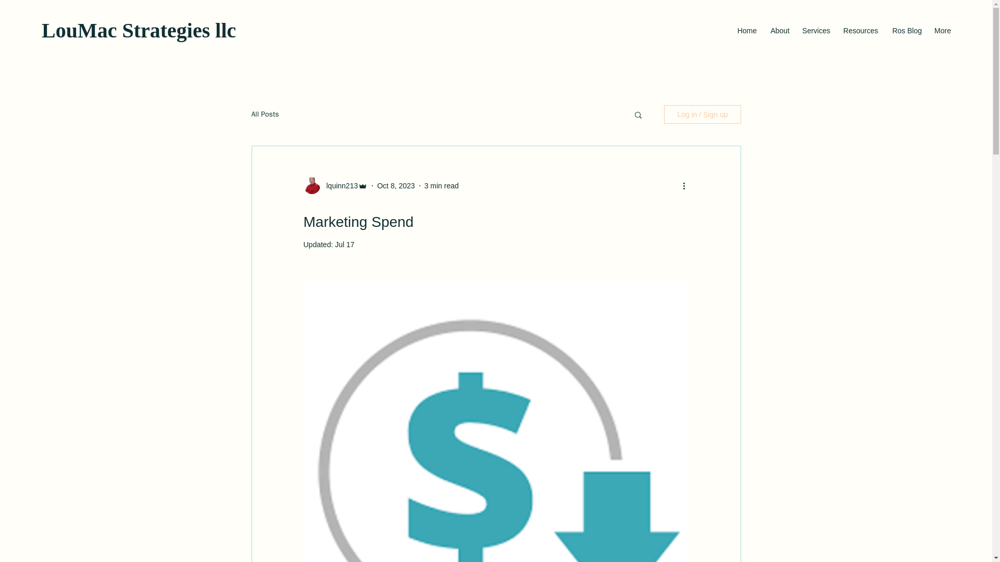  What do you see at coordinates (344, 245) in the screenshot?
I see `Jul 17` at bounding box center [344, 245].